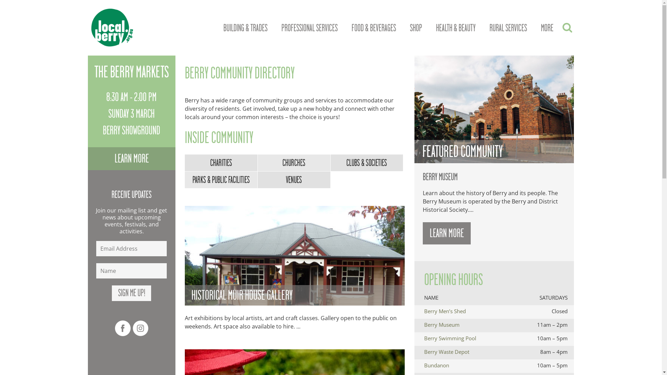 The width and height of the screenshot is (667, 375). I want to click on LEARN MORE, so click(447, 233).